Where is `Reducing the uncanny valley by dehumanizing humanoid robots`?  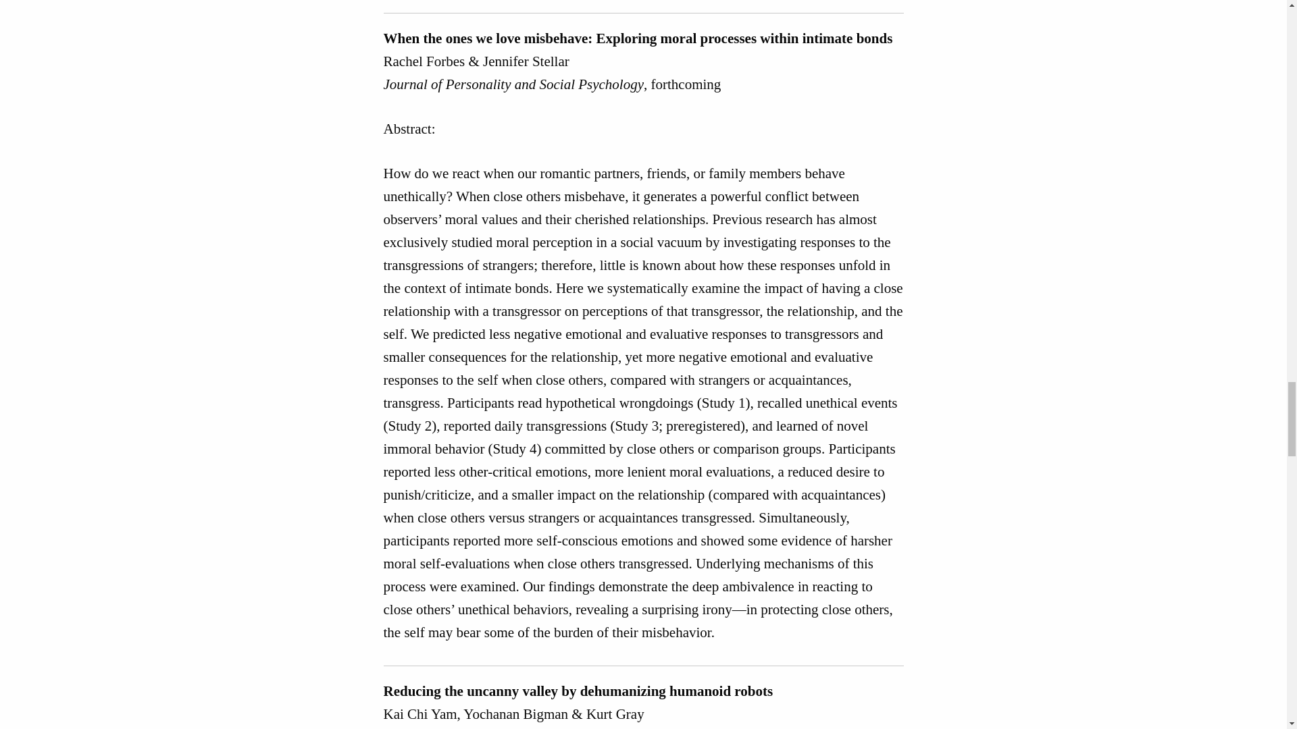
Reducing the uncanny valley by dehumanizing humanoid robots is located at coordinates (578, 691).